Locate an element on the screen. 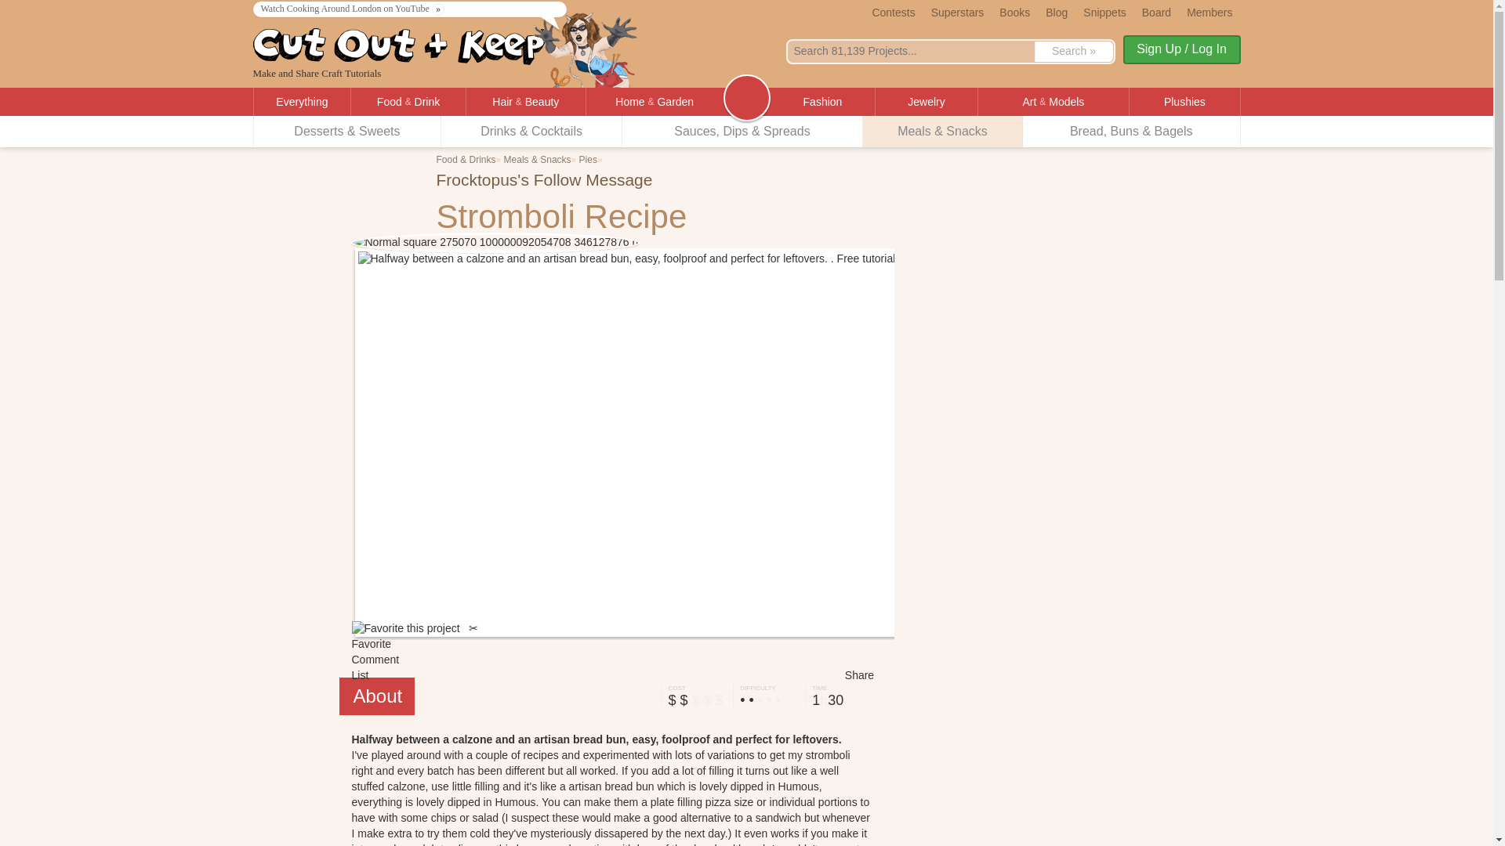  Members is located at coordinates (1209, 11).